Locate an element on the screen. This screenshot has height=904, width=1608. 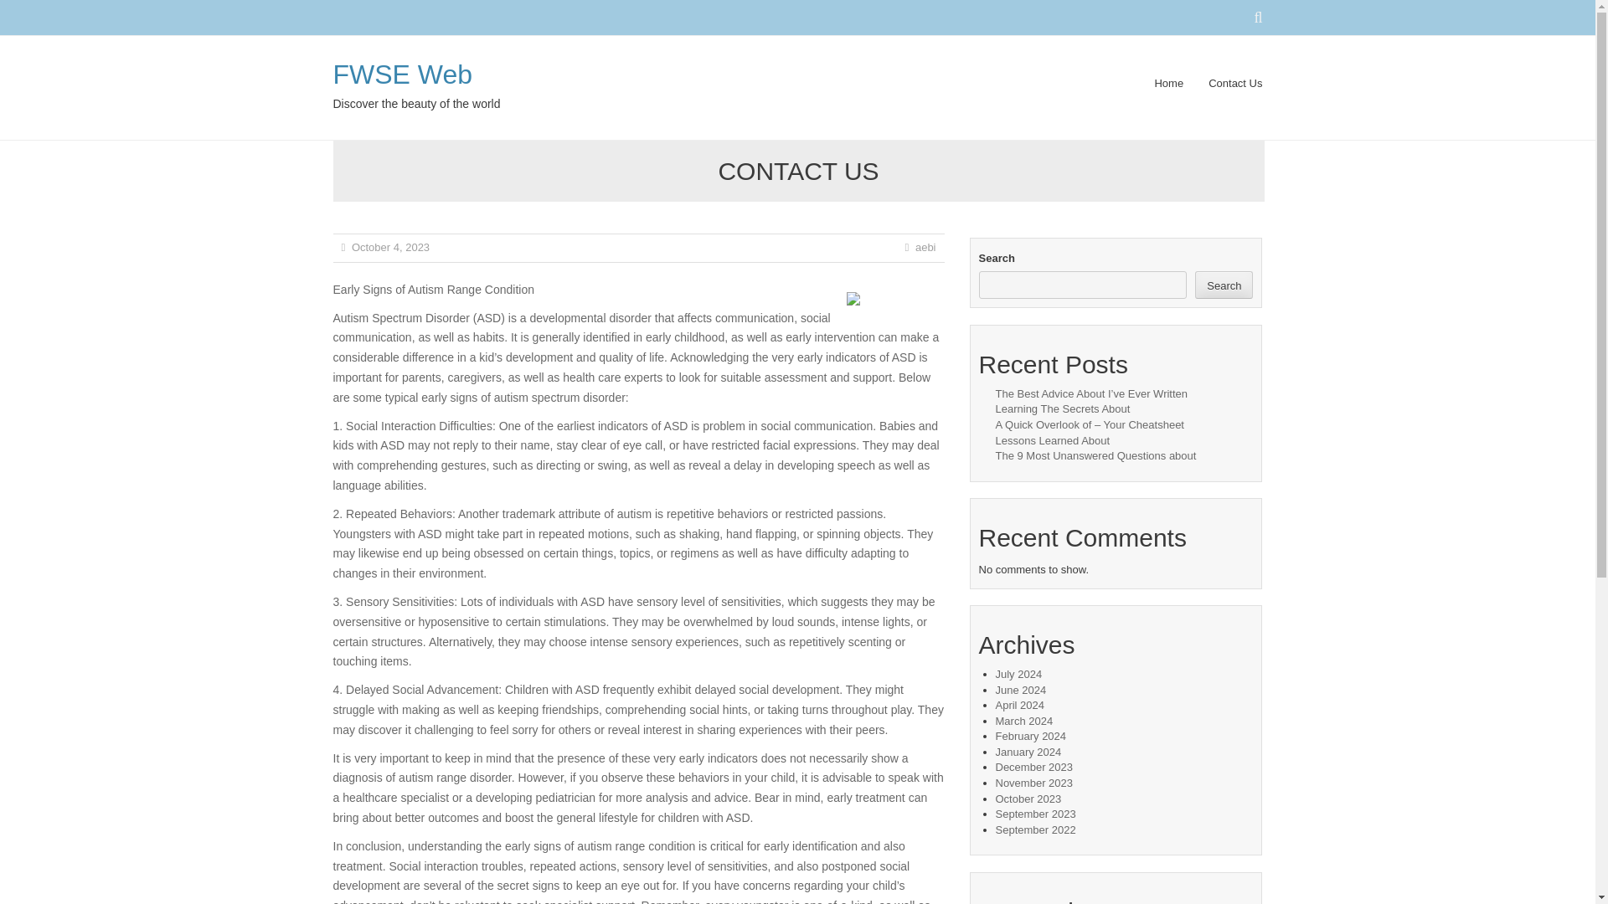
December 2023 is located at coordinates (1033, 767).